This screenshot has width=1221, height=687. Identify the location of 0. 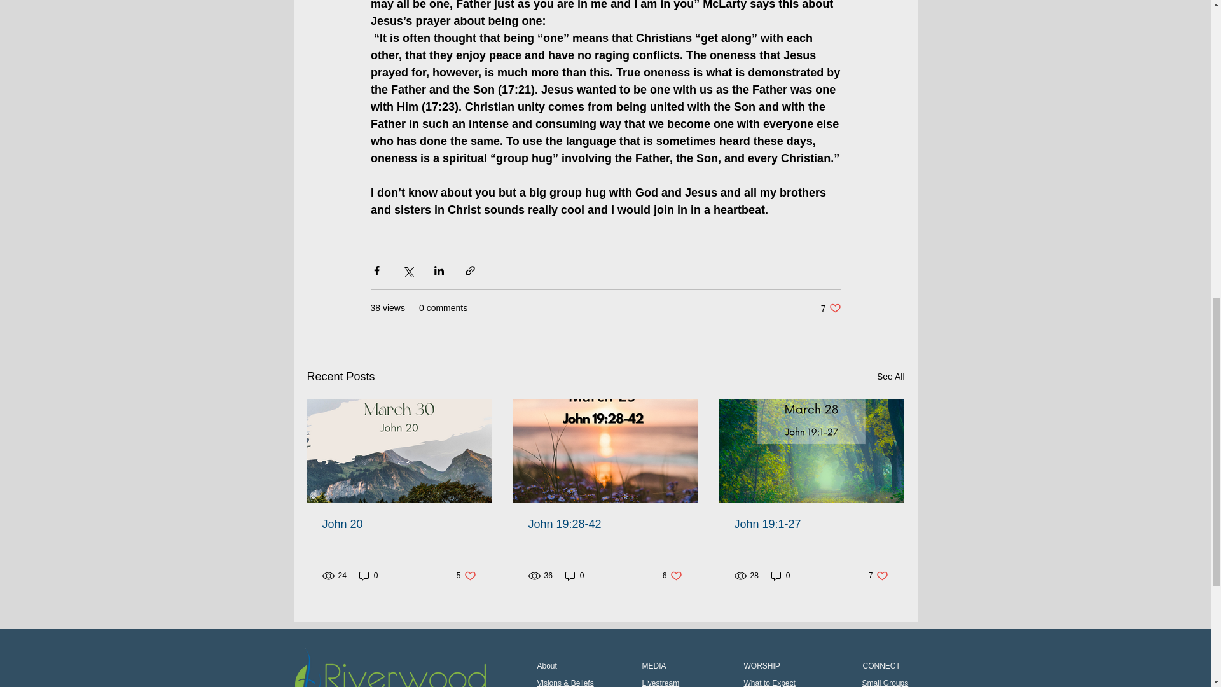
(575, 576).